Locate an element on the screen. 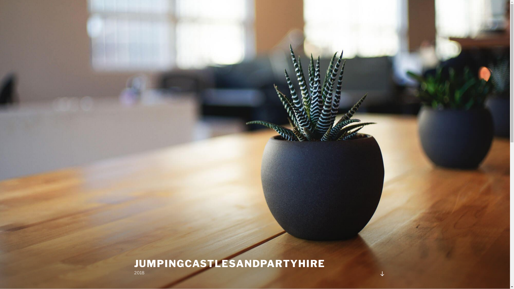  JUMPINGCASTLESANDPARTYHIRE is located at coordinates (229, 264).